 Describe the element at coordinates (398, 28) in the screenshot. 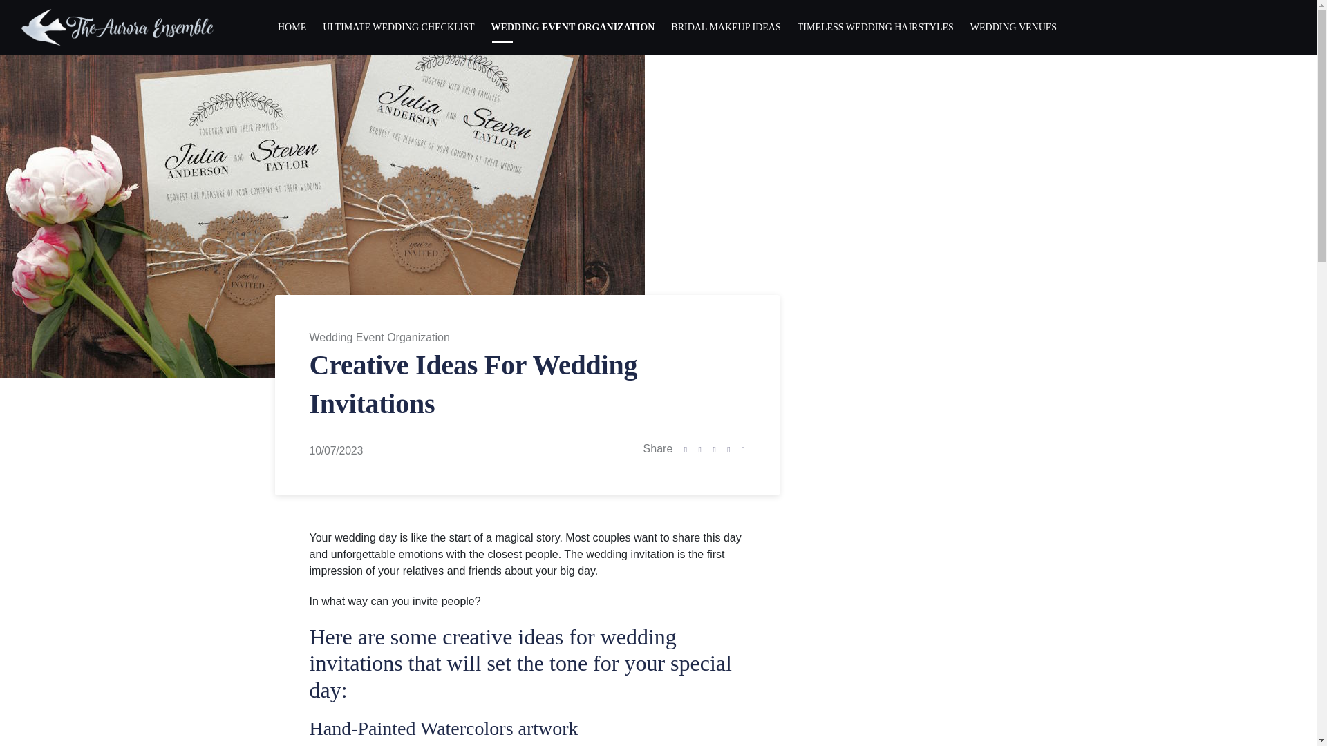

I see `ULTIMATE WEDDING CHECKLIST` at that location.